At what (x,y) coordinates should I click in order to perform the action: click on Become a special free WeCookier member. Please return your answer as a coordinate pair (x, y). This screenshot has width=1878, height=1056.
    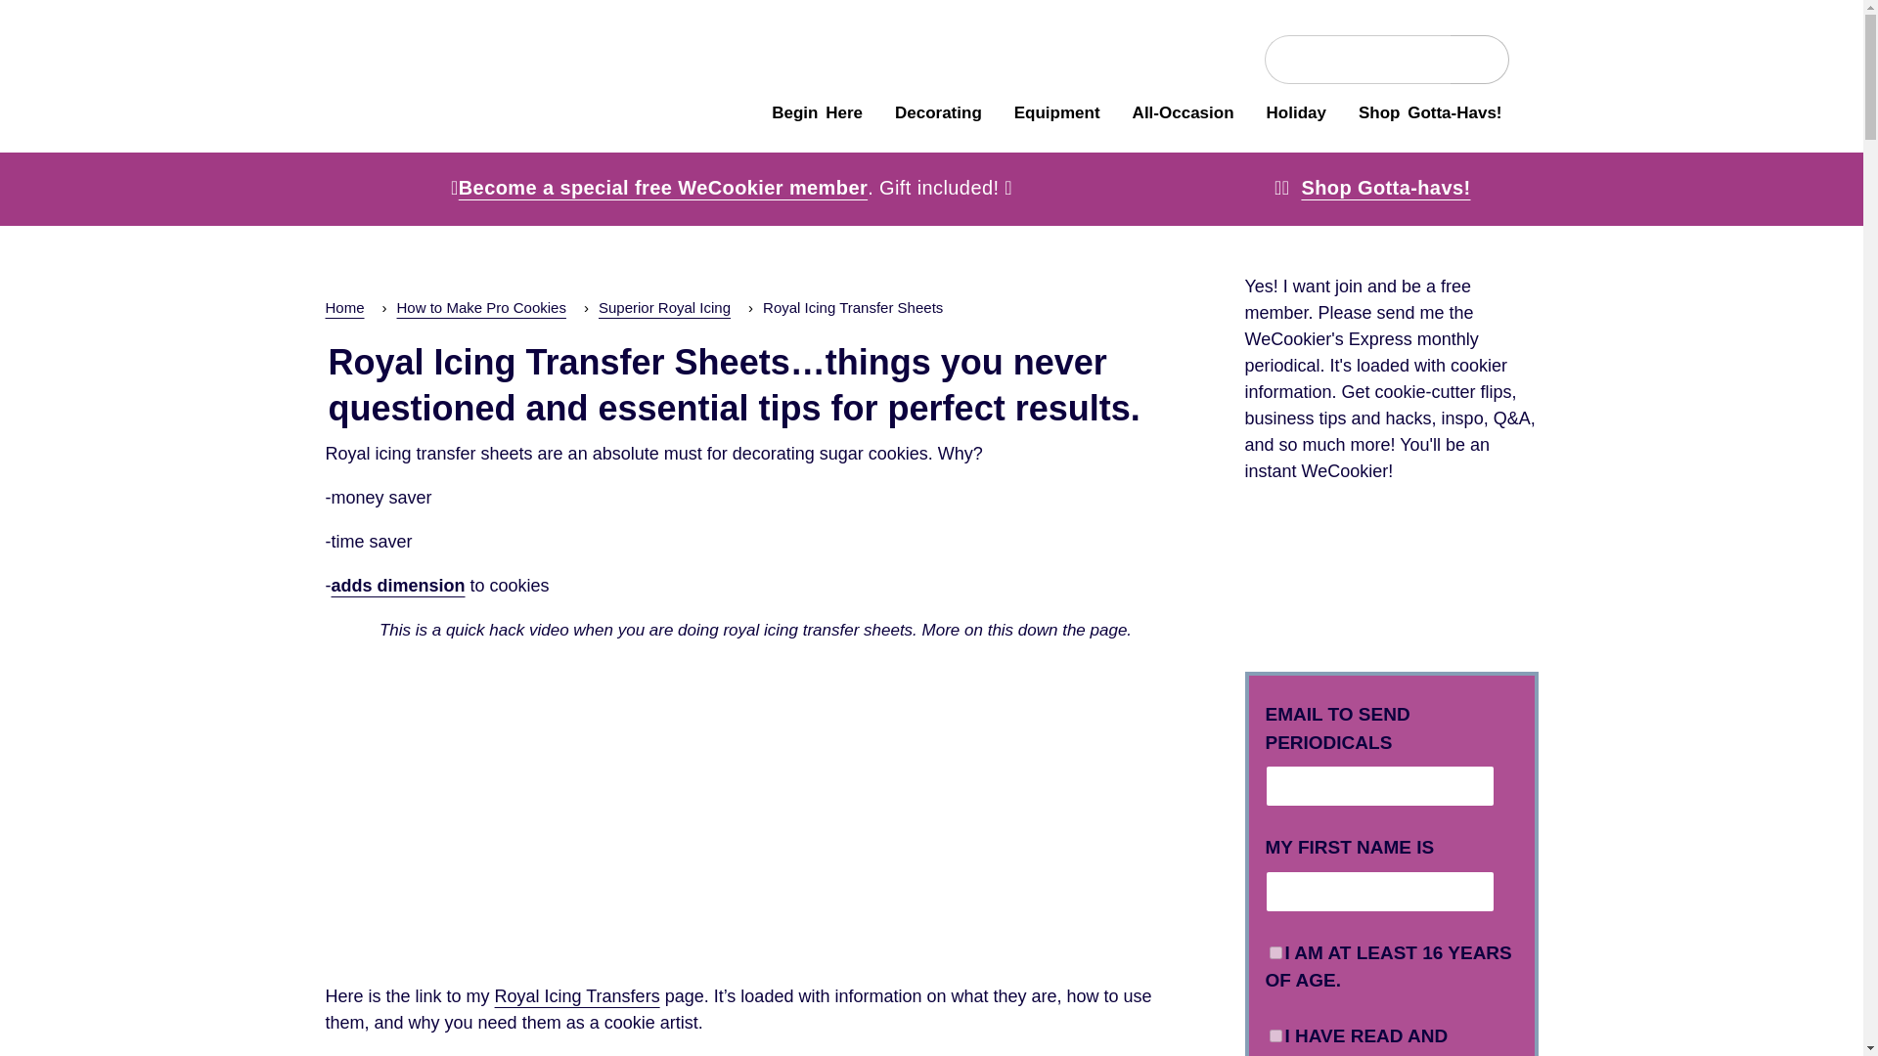
    Looking at the image, I should click on (663, 188).